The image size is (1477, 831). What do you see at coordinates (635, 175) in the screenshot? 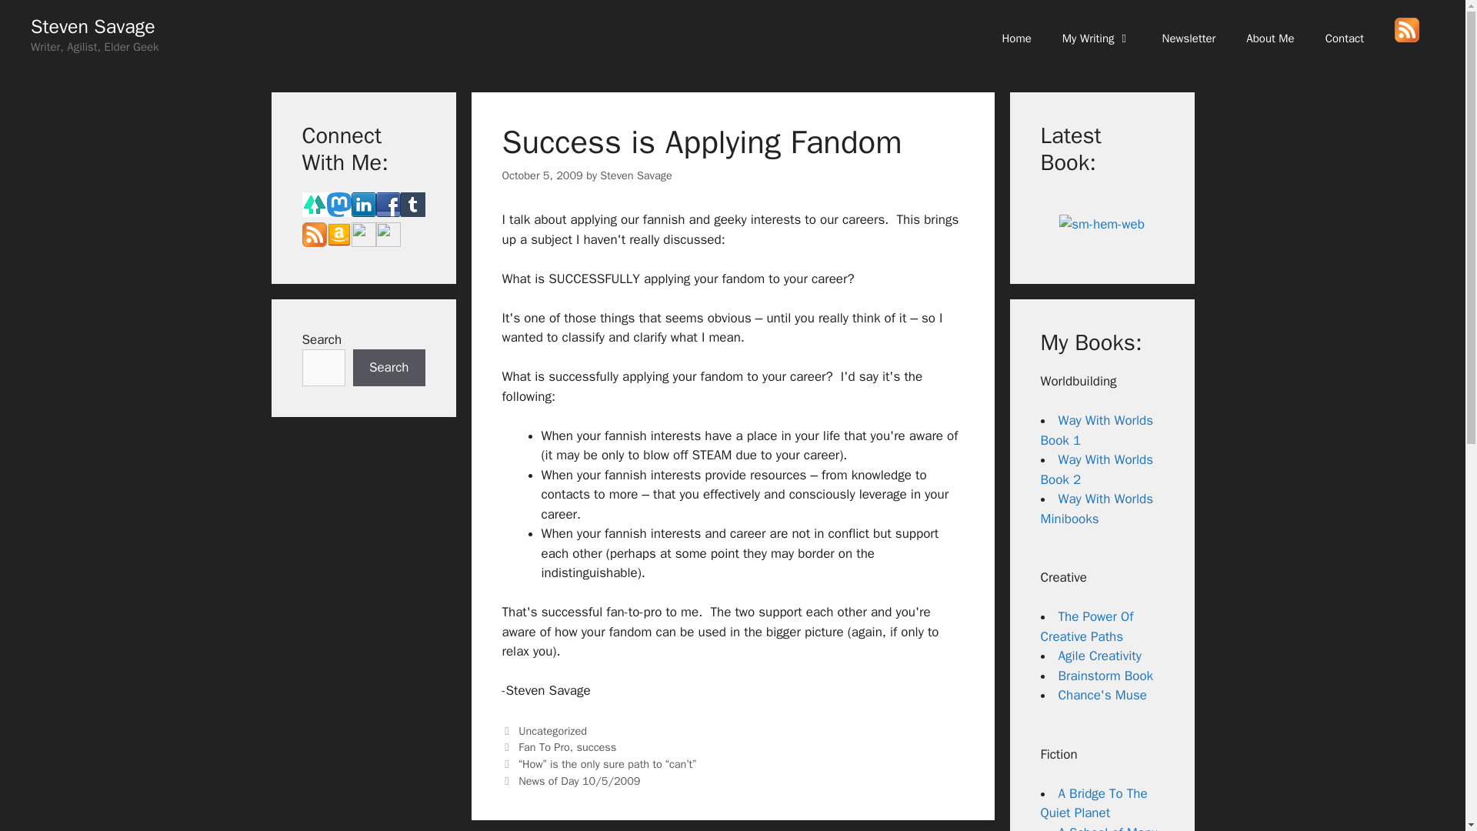
I see `View all posts by Steven Savage` at bounding box center [635, 175].